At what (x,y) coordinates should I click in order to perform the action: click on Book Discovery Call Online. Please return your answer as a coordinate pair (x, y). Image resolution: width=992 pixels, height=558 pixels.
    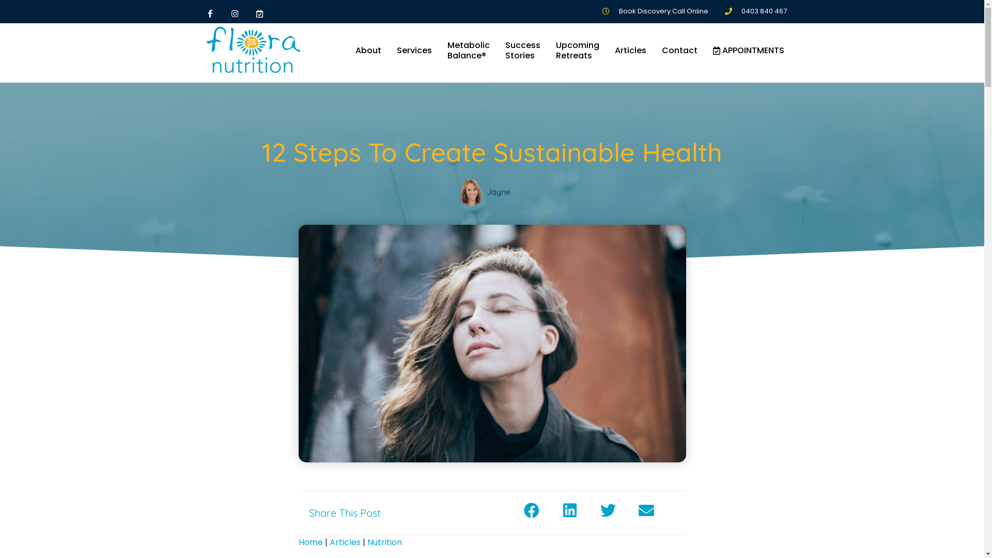
    Looking at the image, I should click on (654, 11).